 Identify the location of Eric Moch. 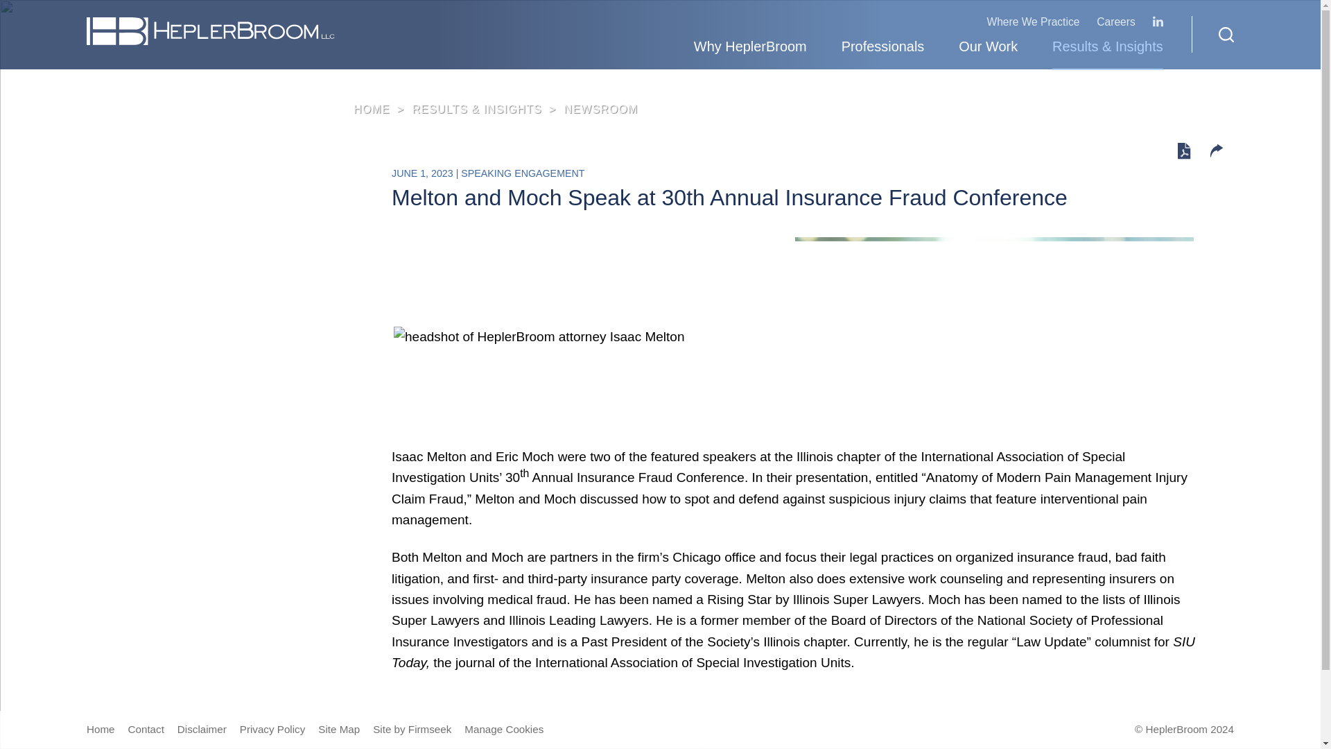
(994, 334).